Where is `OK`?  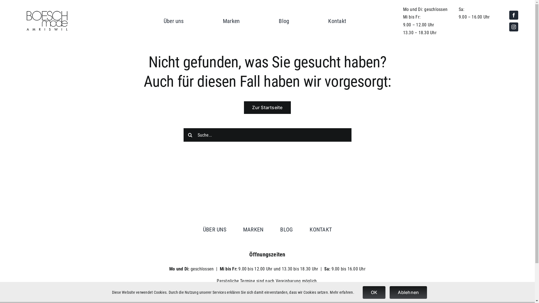
OK is located at coordinates (374, 292).